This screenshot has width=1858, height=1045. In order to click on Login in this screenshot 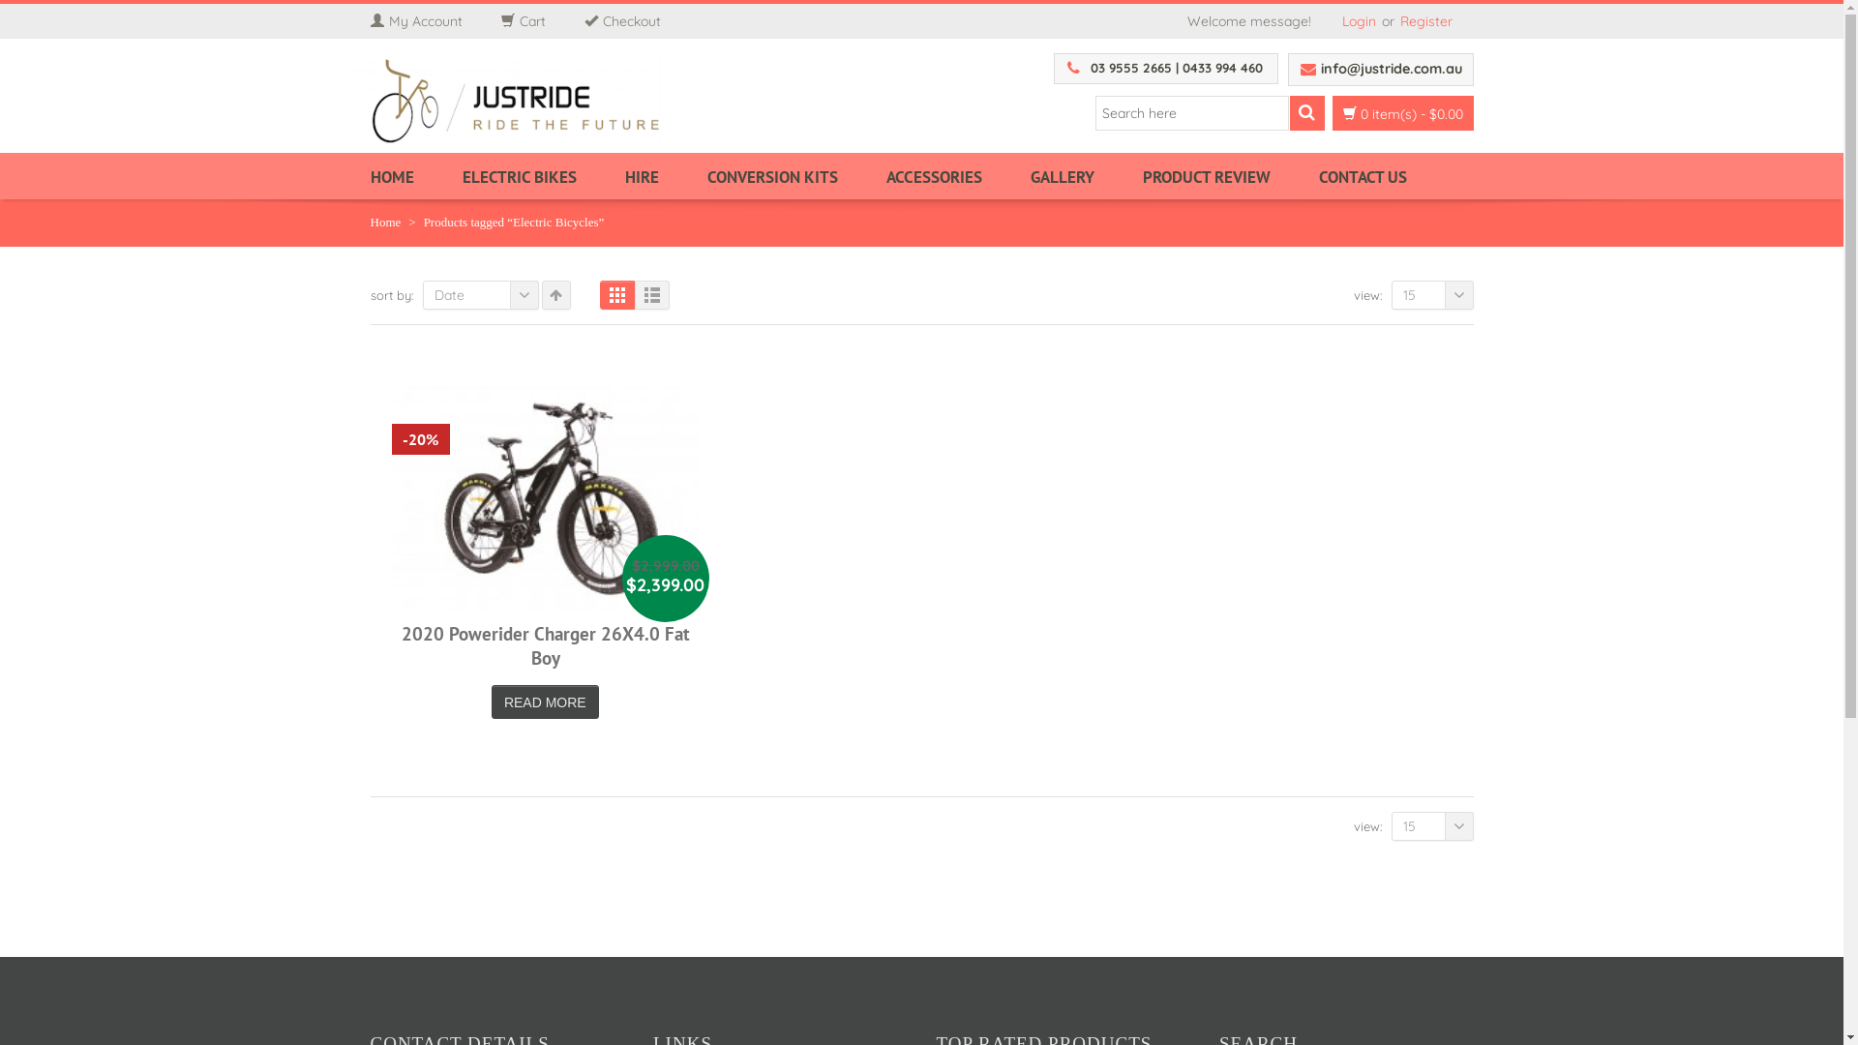, I will do `click(1359, 21)`.